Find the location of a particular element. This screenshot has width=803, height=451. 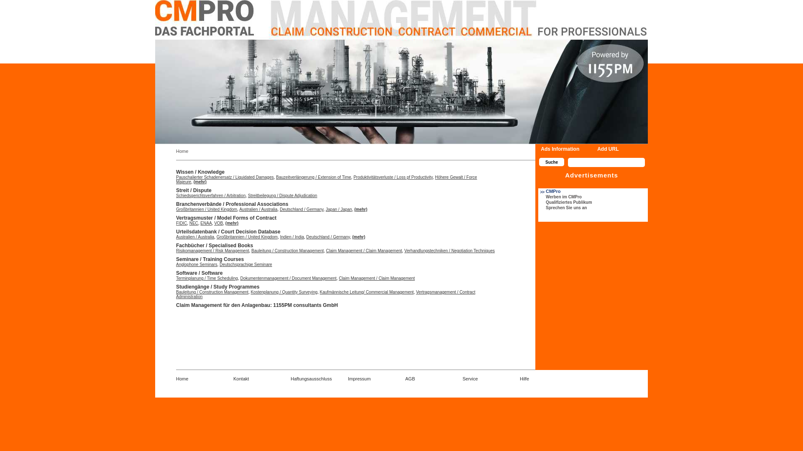

Home is located at coordinates (182, 379).